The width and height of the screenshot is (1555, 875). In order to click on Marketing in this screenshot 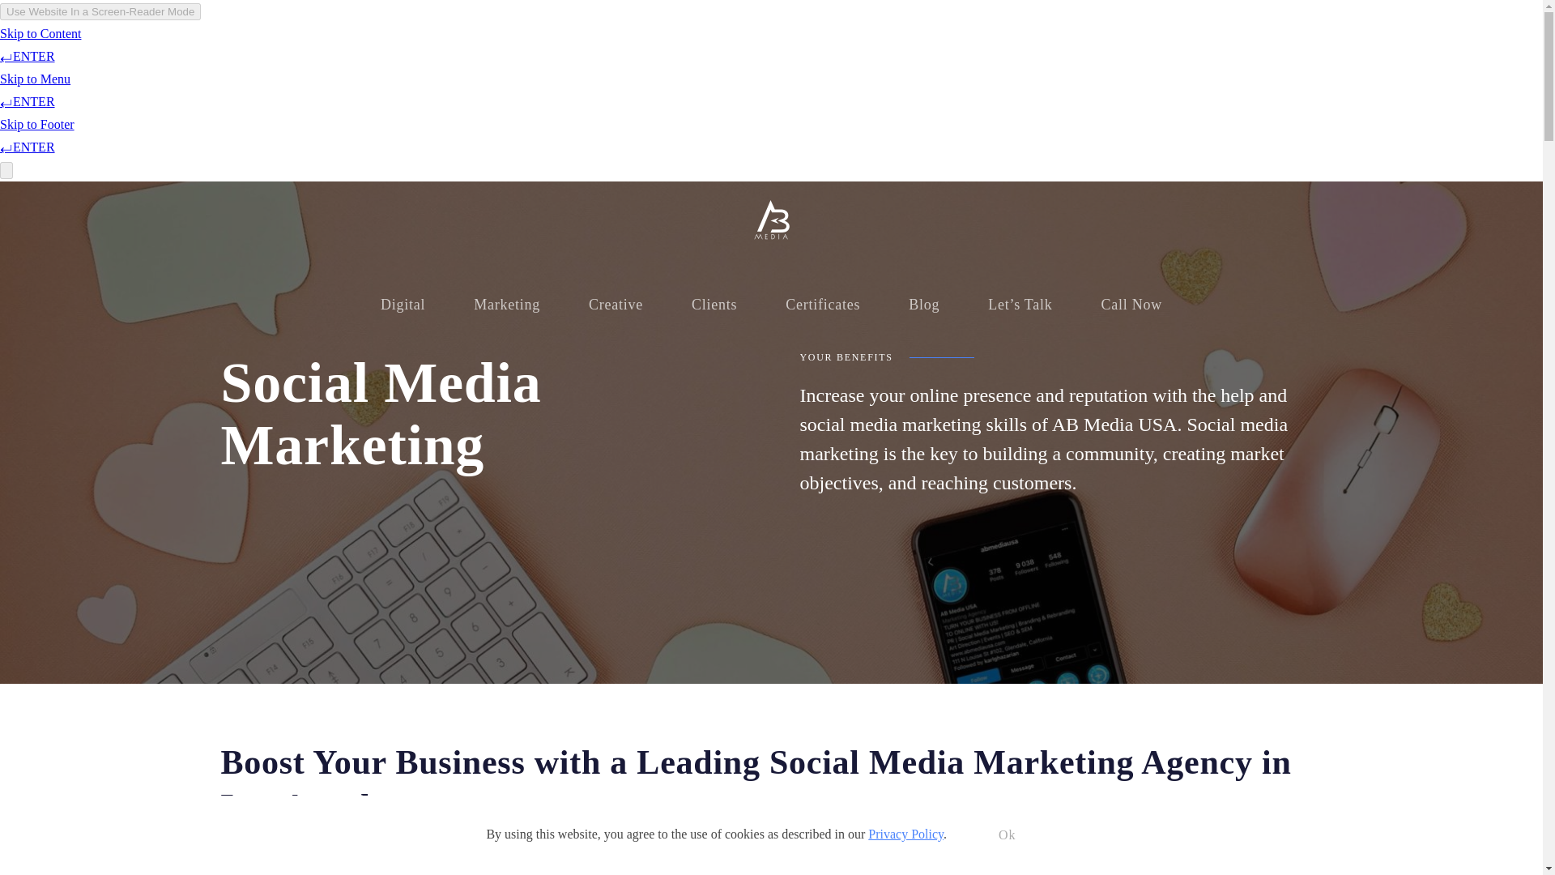, I will do `click(506, 305)`.